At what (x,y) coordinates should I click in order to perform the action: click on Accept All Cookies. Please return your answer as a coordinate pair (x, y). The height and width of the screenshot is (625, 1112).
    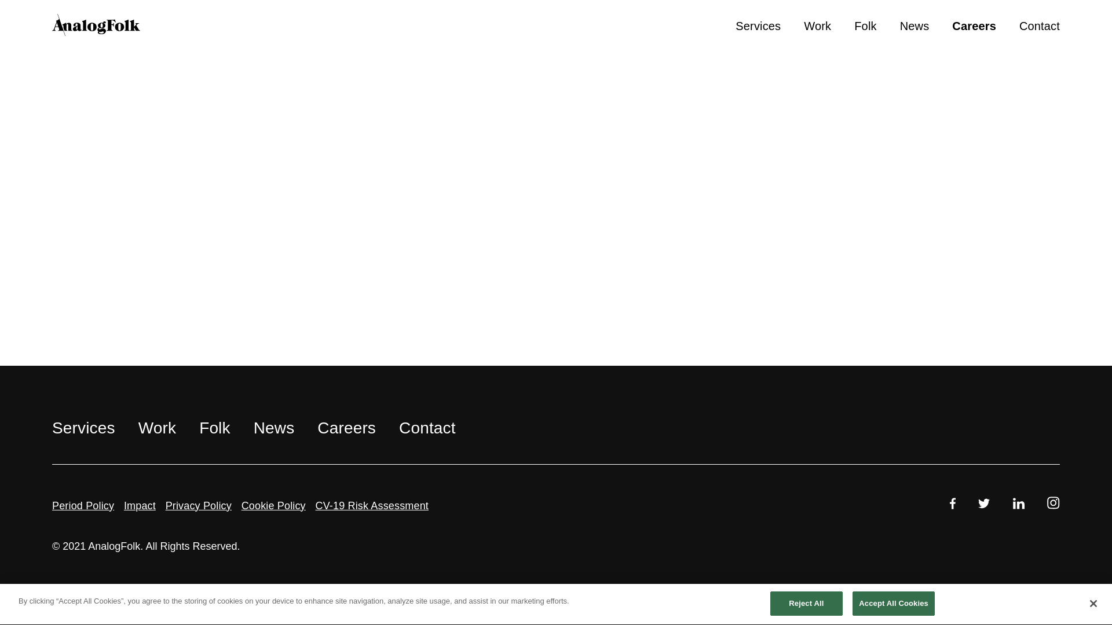
    Looking at the image, I should click on (894, 608).